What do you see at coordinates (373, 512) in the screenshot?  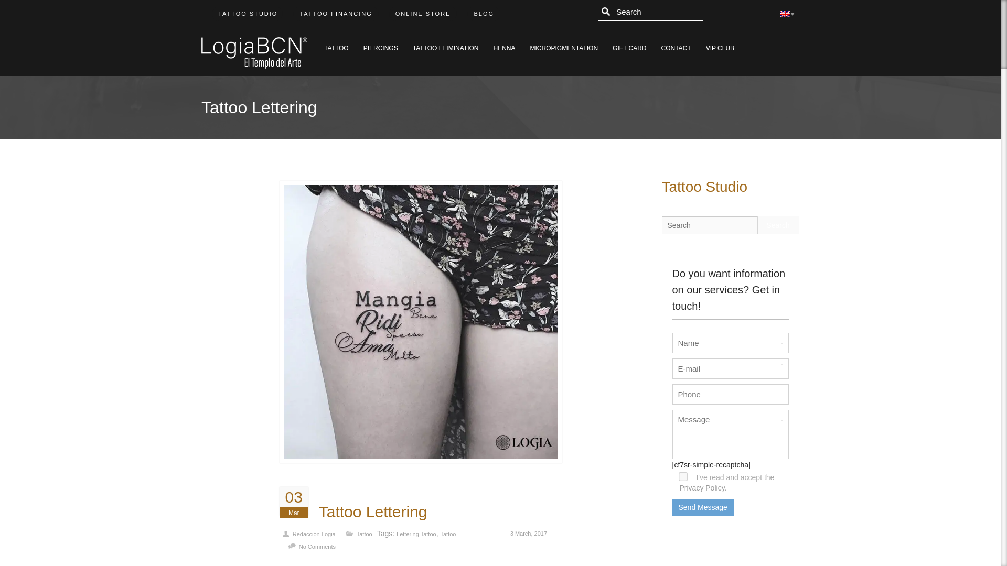 I see `Tattoo Lettering` at bounding box center [373, 512].